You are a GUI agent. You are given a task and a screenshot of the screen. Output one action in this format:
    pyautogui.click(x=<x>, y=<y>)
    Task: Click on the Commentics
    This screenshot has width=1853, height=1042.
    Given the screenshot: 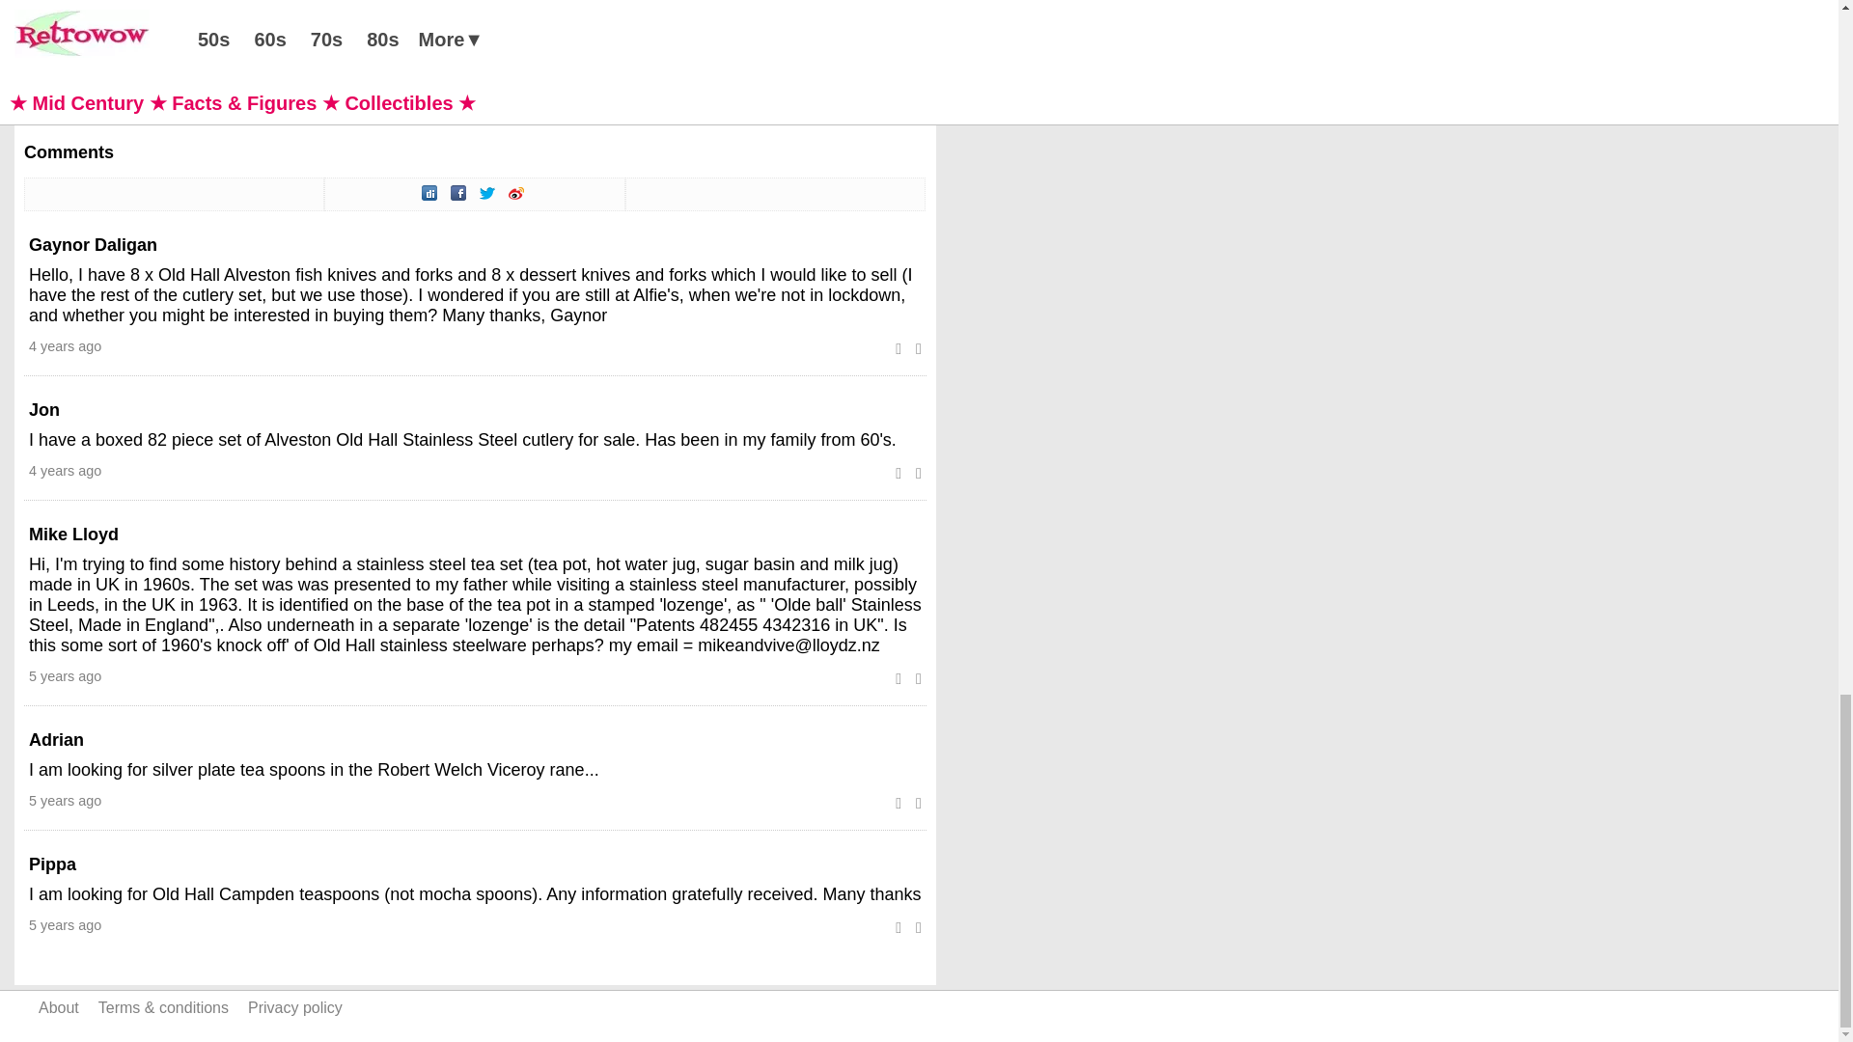 What is the action you would take?
    pyautogui.click(x=104, y=98)
    